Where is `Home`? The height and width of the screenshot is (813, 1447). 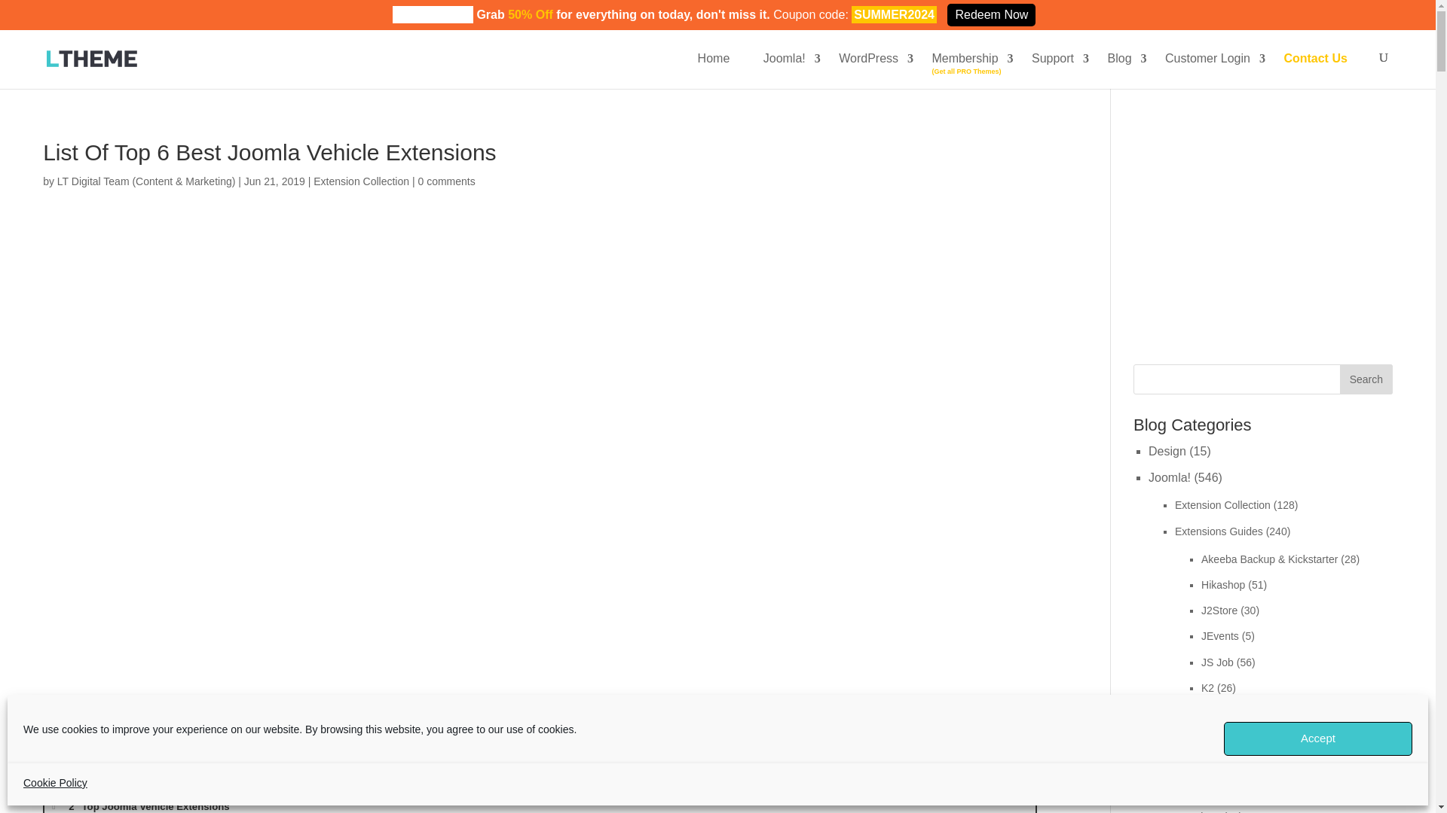
Home is located at coordinates (714, 58).